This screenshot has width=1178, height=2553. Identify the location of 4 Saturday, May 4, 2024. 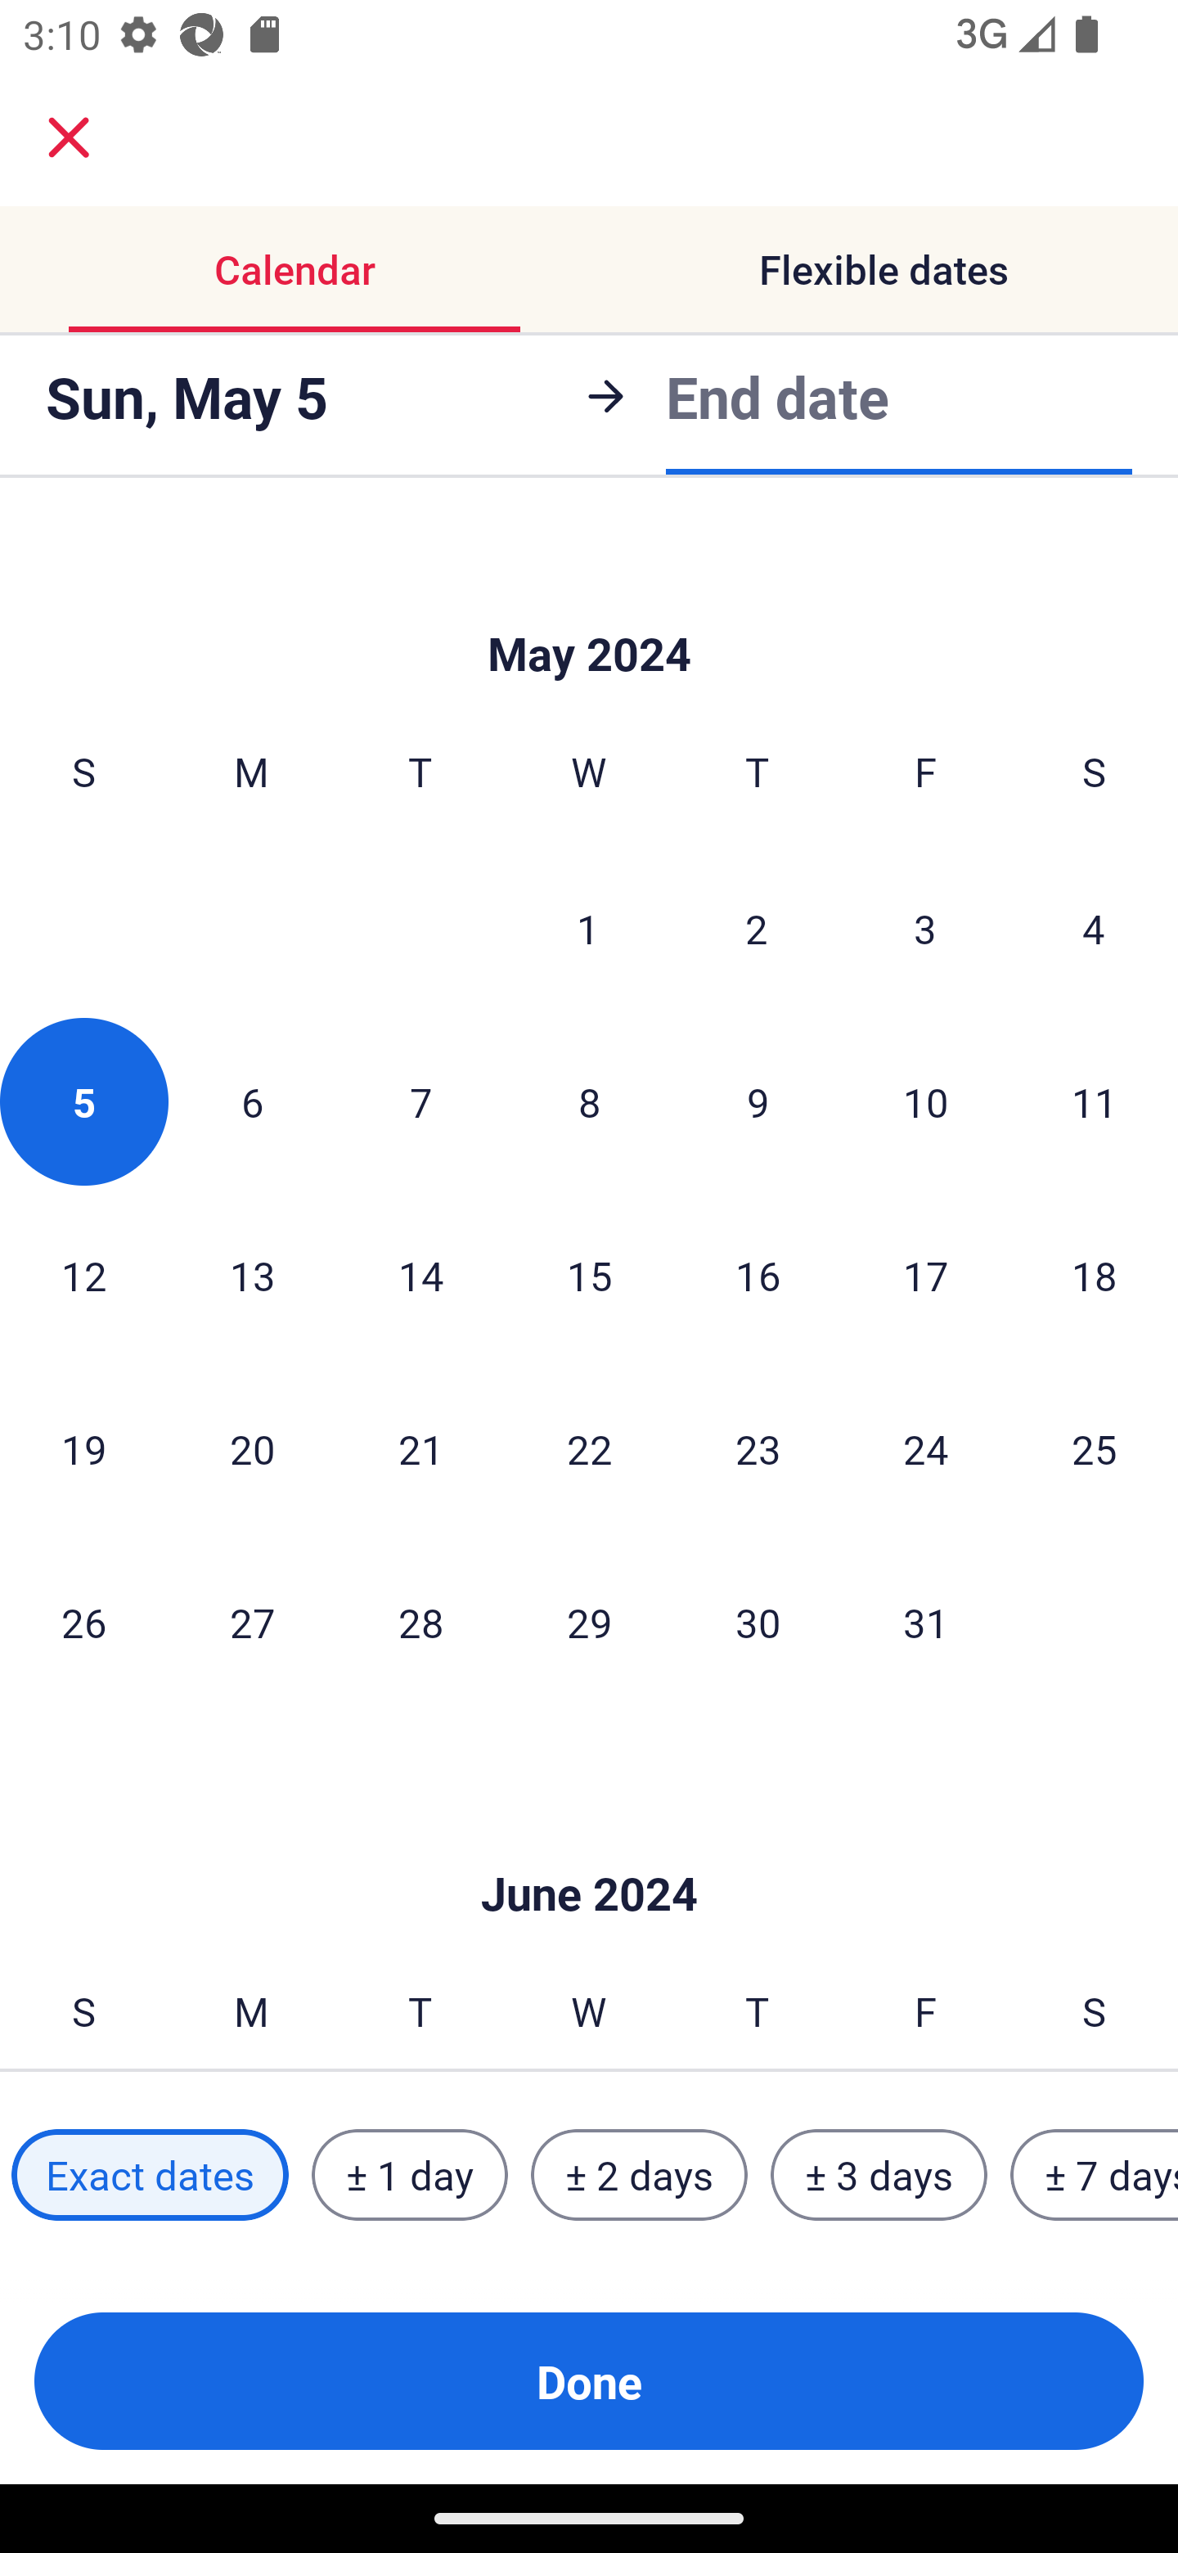
(1094, 928).